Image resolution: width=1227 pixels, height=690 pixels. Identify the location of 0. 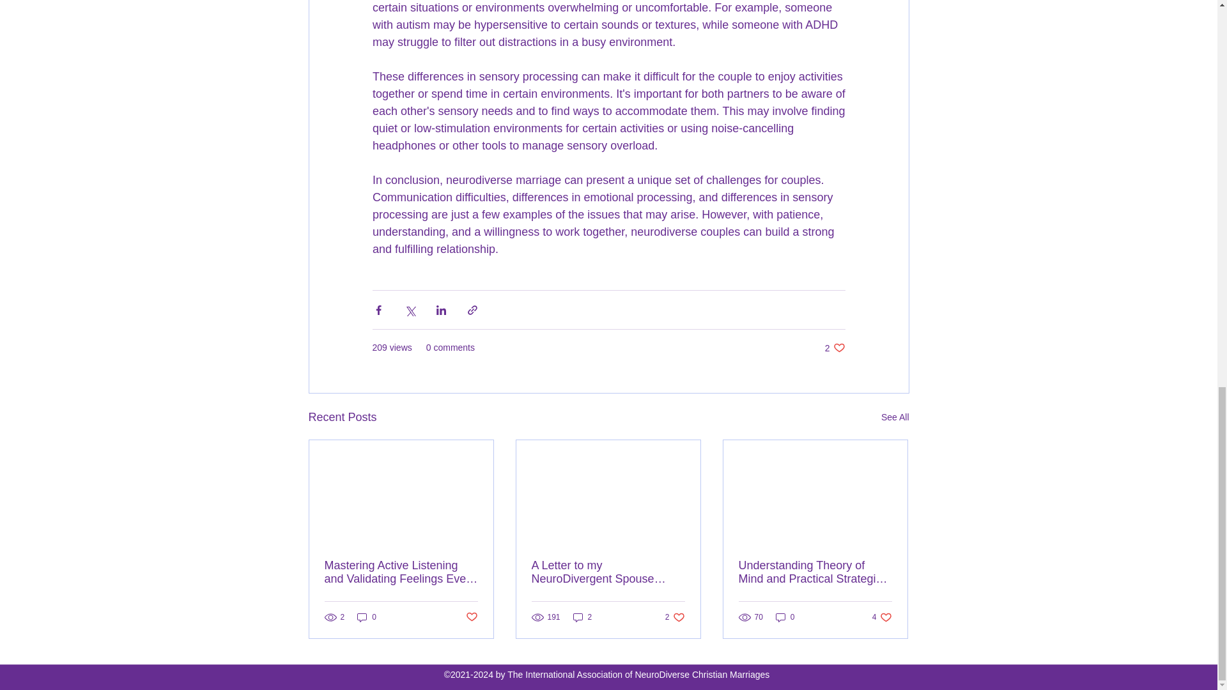
(367, 617).